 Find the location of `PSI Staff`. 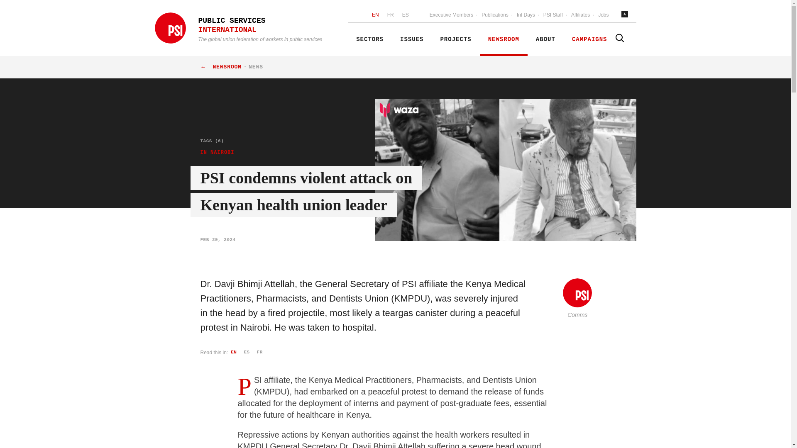

PSI Staff is located at coordinates (553, 15).